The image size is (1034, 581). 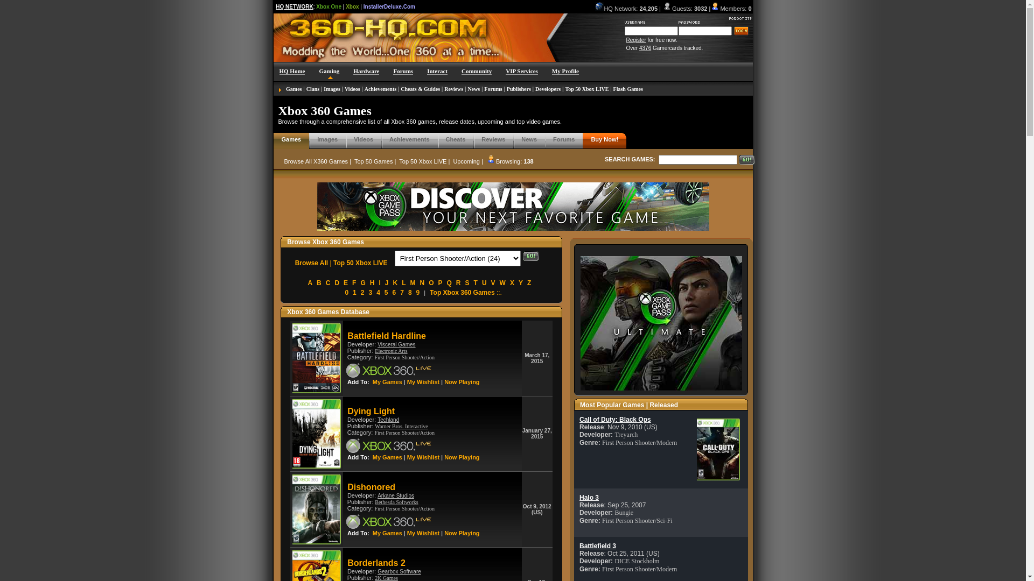 I want to click on D, so click(x=337, y=283).